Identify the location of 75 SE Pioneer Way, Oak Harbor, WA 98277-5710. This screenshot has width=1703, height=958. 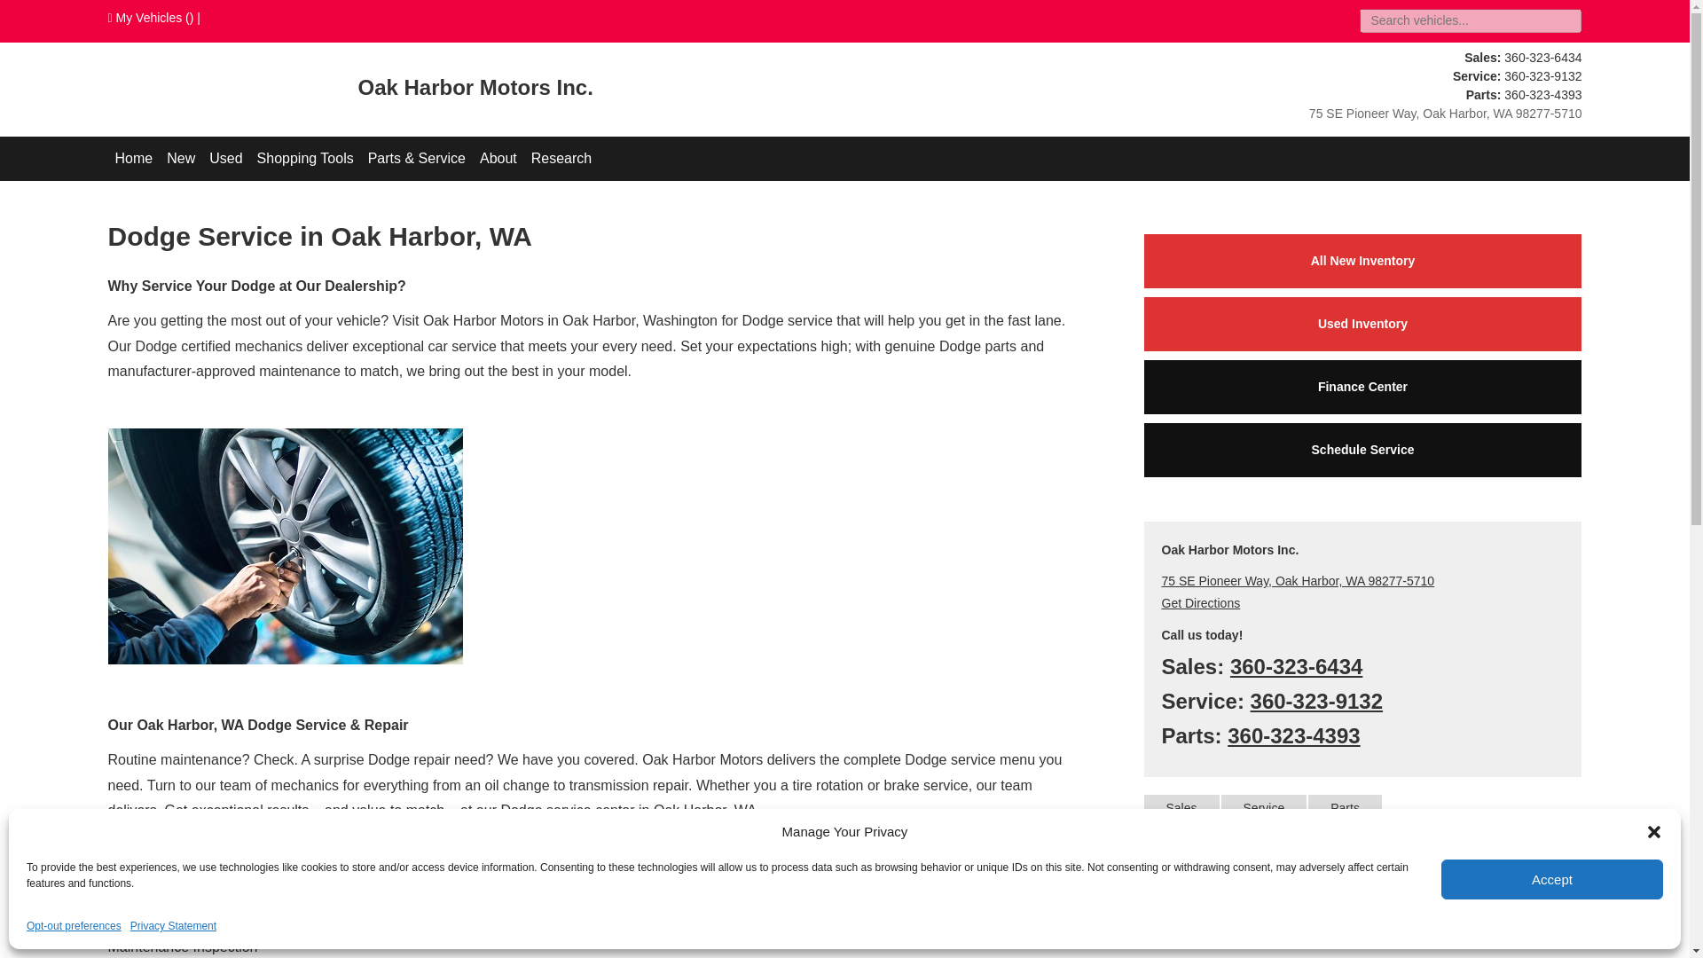
(1446, 114).